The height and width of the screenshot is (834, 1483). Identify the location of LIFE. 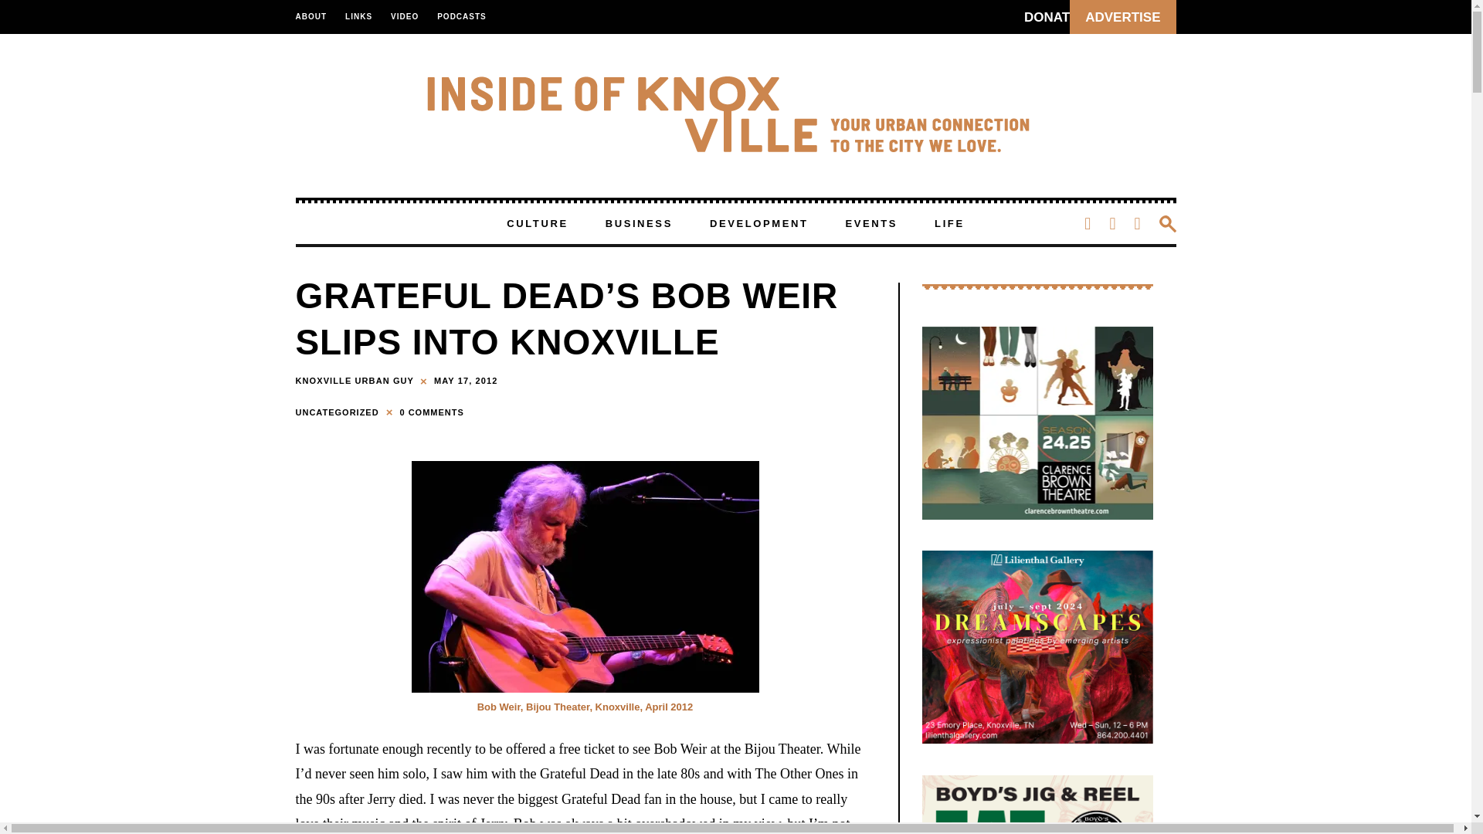
(949, 224).